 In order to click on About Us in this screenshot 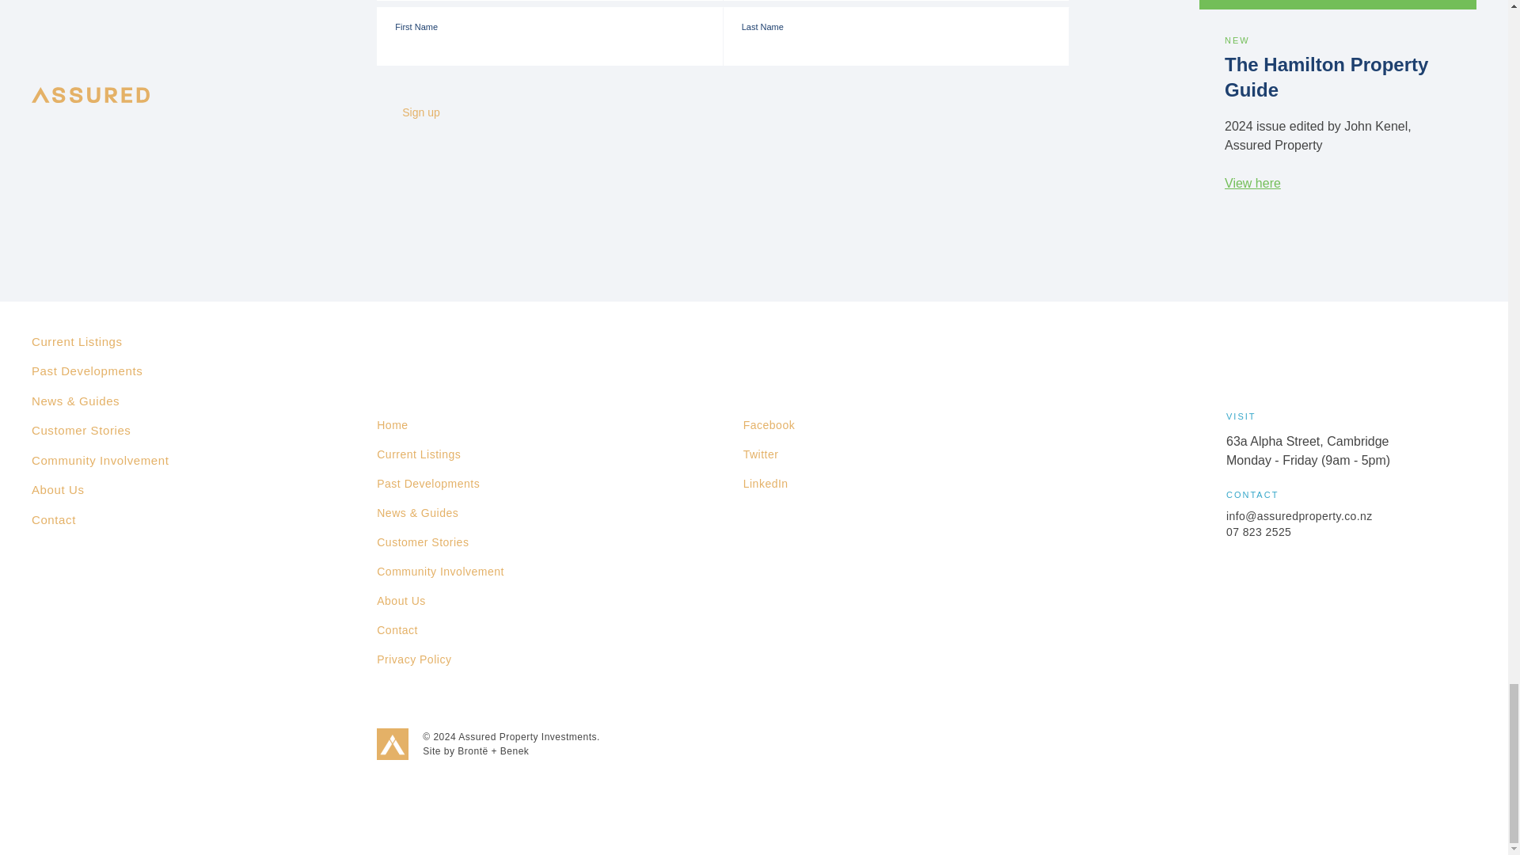, I will do `click(401, 600)`.